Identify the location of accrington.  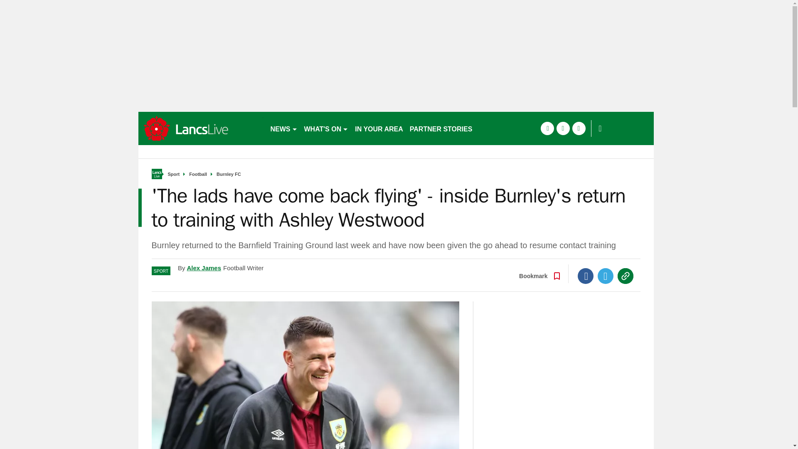
(200, 128).